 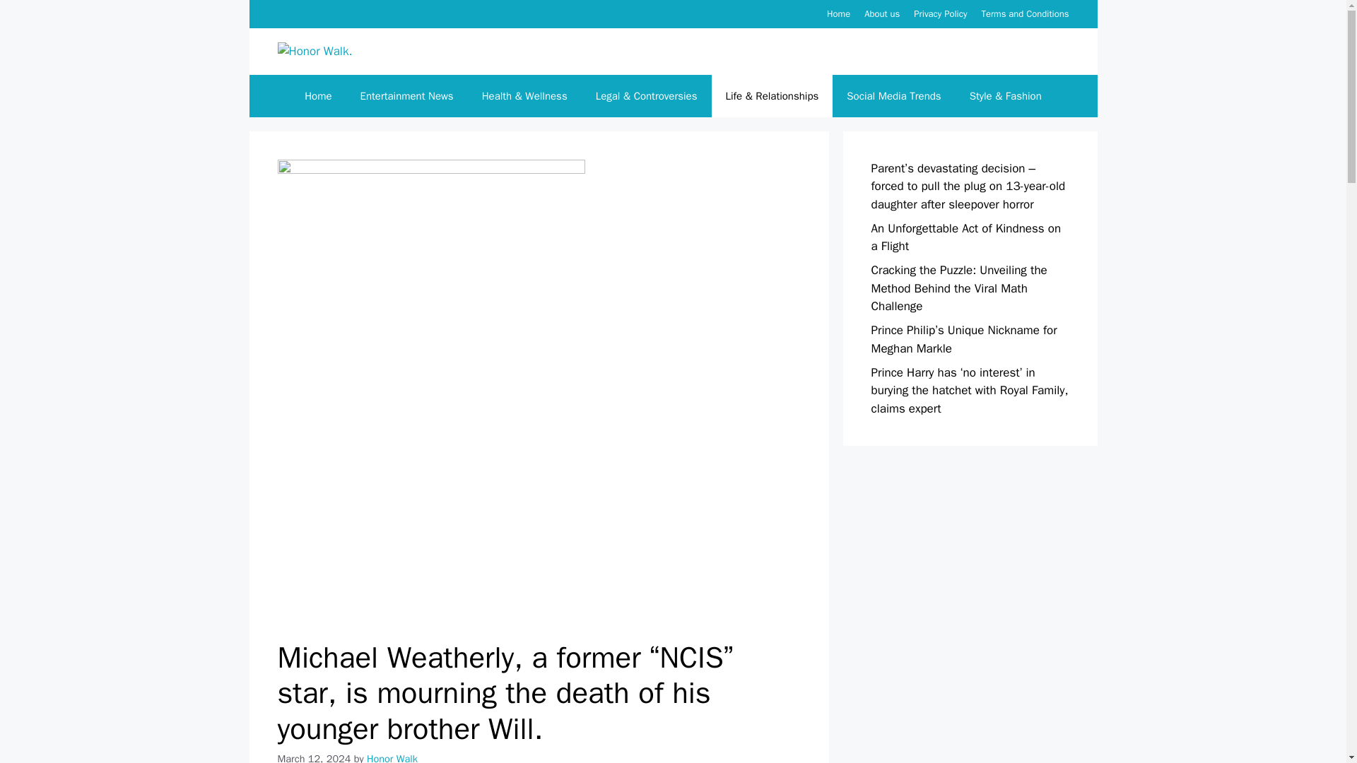 I want to click on Home, so click(x=838, y=13).